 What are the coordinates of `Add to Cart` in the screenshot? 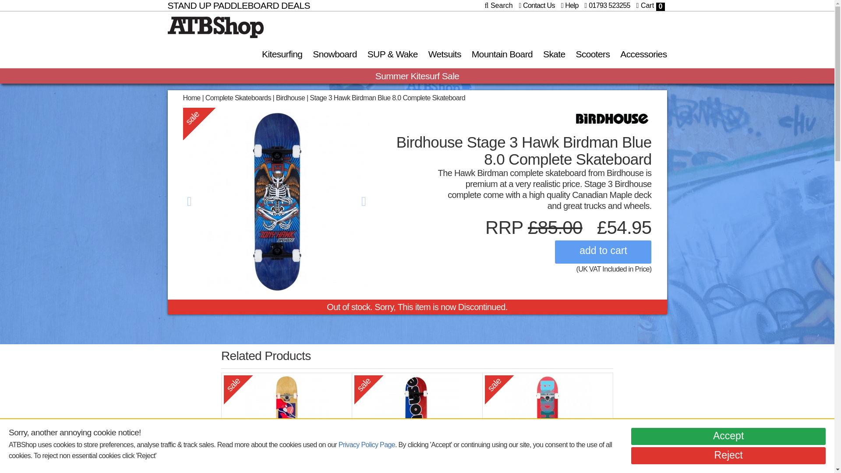 It's located at (603, 251).